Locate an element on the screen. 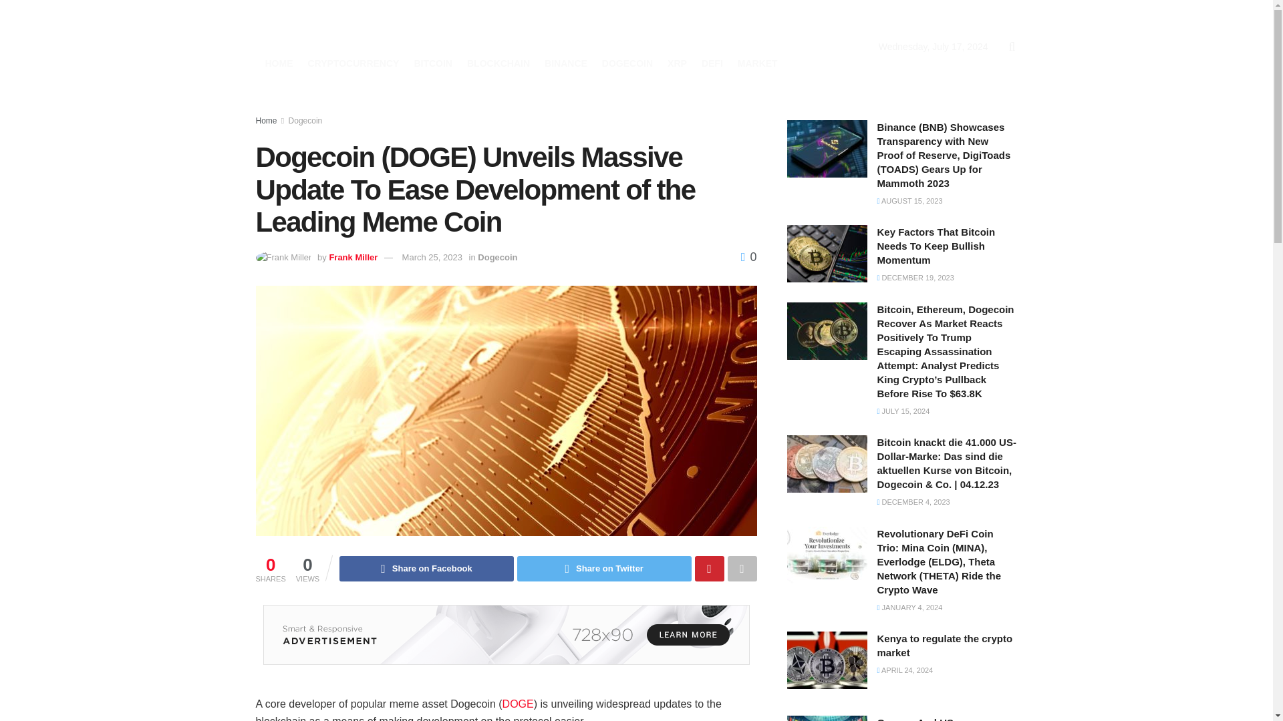  0 is located at coordinates (748, 256).